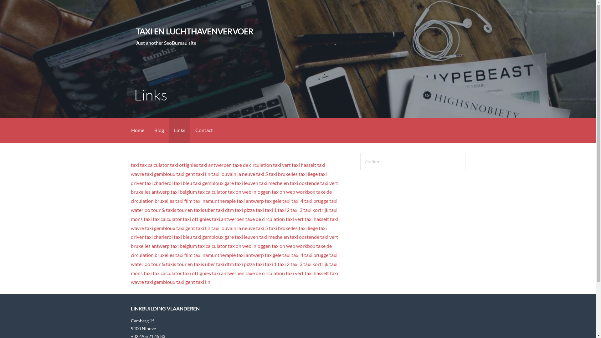 Image resolution: width=601 pixels, height=338 pixels. What do you see at coordinates (234, 187) in the screenshot?
I see `taxi vert bruxelles` at bounding box center [234, 187].